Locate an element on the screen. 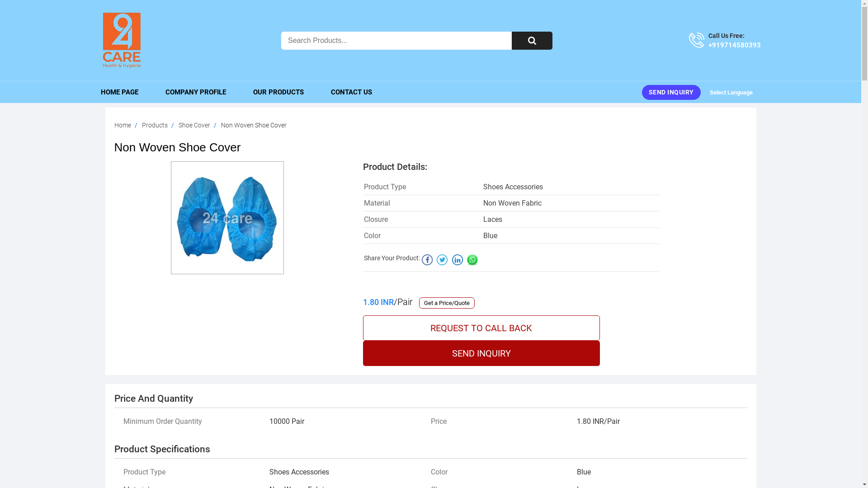 This screenshot has width=868, height=488. Select Language is located at coordinates (735, 92).